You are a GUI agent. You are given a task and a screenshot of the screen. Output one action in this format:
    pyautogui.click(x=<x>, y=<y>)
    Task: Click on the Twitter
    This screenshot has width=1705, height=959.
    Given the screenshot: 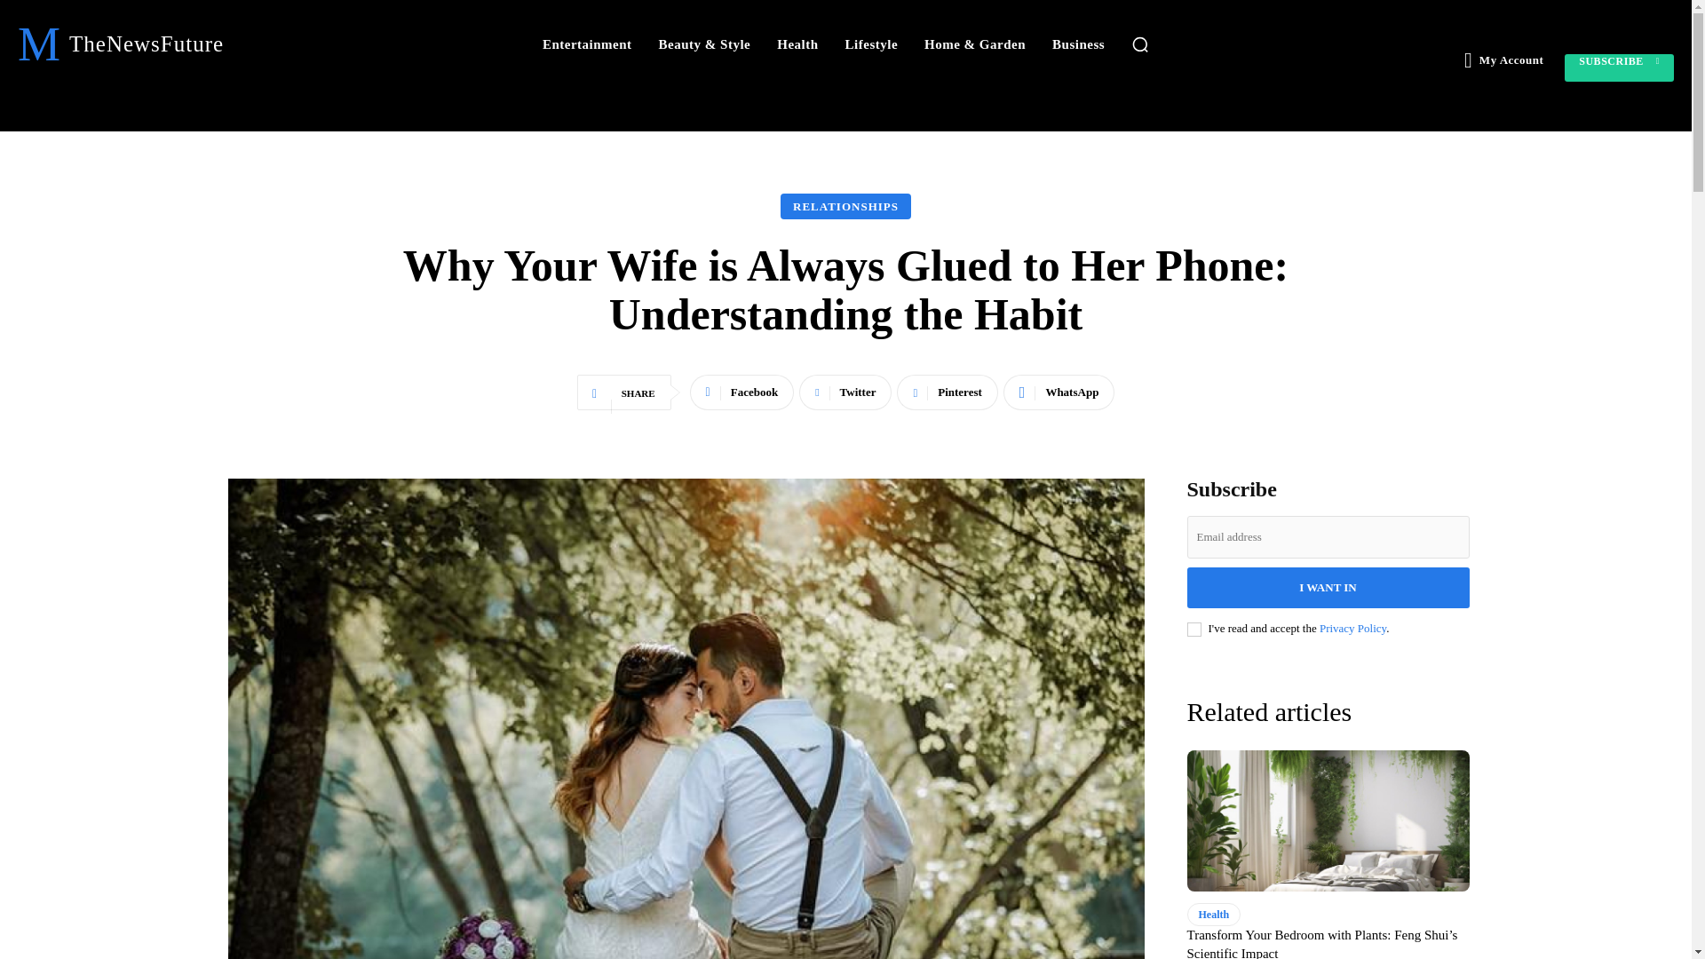 What is the action you would take?
    pyautogui.click(x=845, y=392)
    